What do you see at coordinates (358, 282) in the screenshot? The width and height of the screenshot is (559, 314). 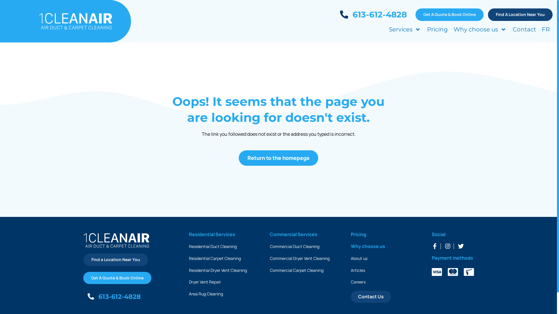 I see `Careers` at bounding box center [358, 282].